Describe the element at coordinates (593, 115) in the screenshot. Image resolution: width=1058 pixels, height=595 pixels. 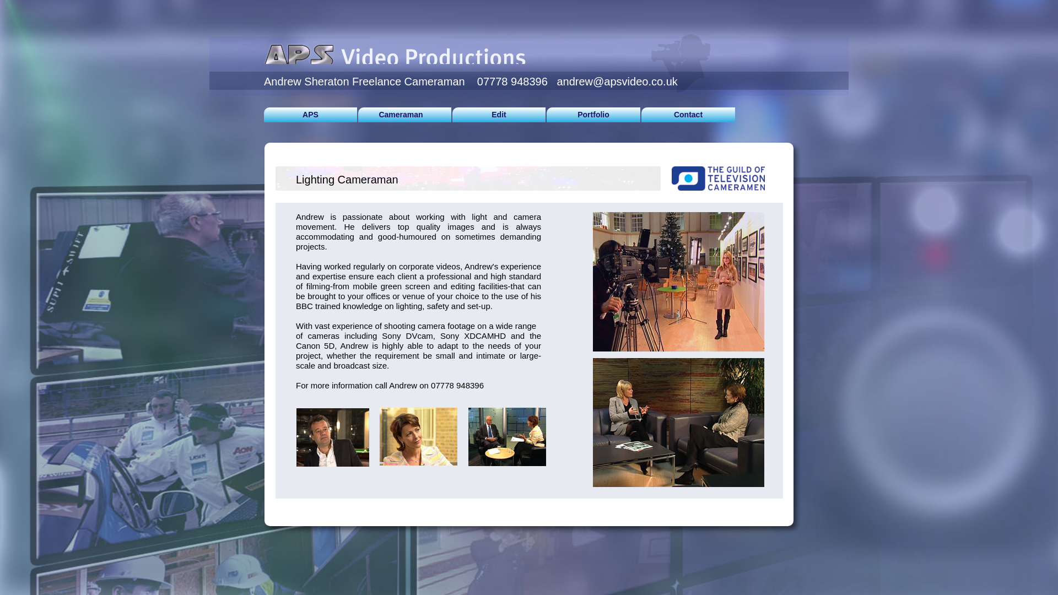
I see `Portfolio` at that location.